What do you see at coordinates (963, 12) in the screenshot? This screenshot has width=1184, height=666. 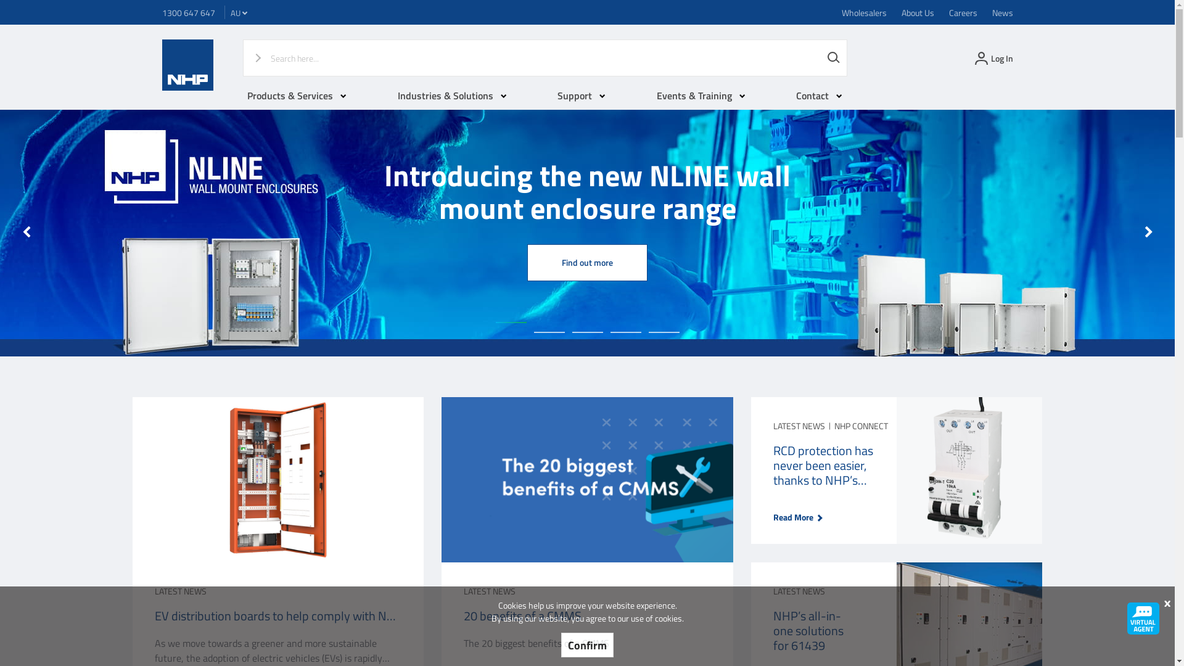 I see `Careers` at bounding box center [963, 12].